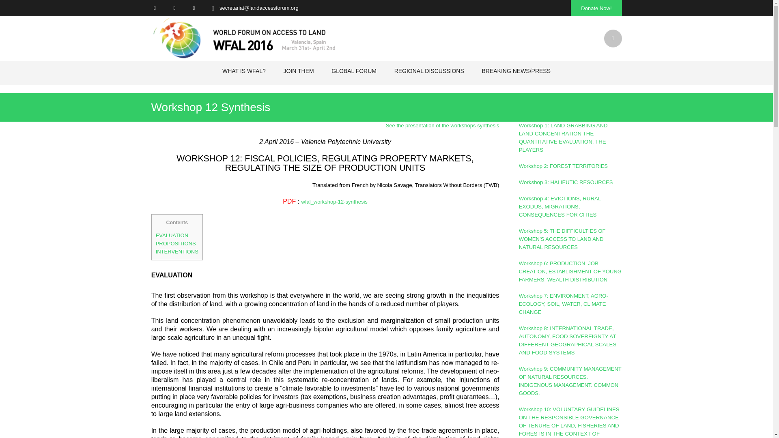  Describe the element at coordinates (429, 71) in the screenshot. I see `REGIONAL DISCUSSIONS` at that location.